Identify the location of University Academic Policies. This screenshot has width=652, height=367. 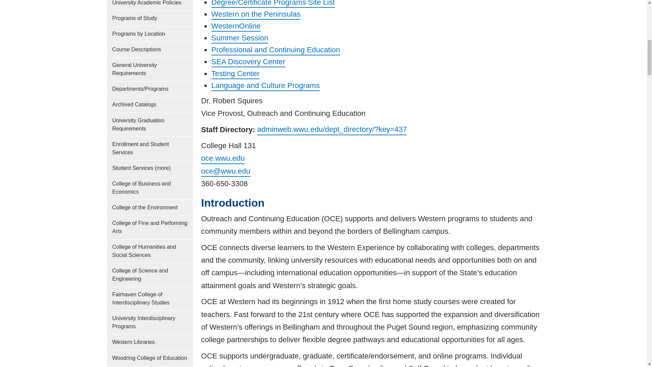
(150, 5).